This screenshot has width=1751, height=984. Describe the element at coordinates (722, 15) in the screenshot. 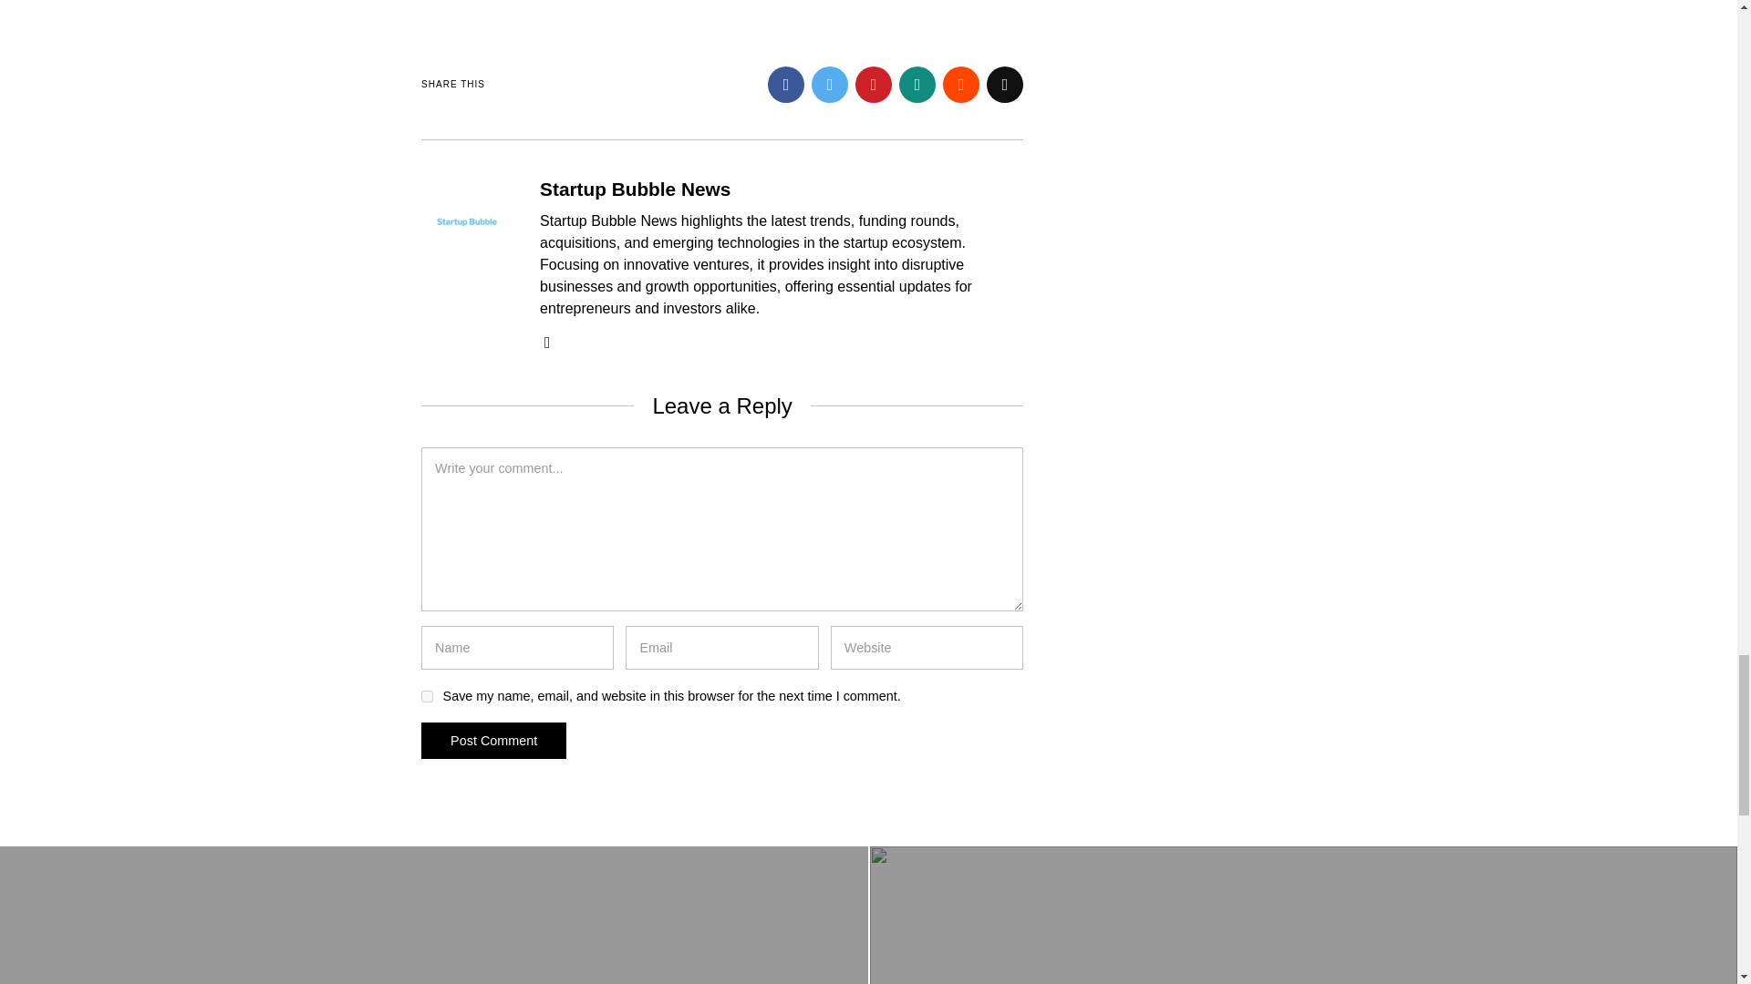

I see `Advertisement` at that location.